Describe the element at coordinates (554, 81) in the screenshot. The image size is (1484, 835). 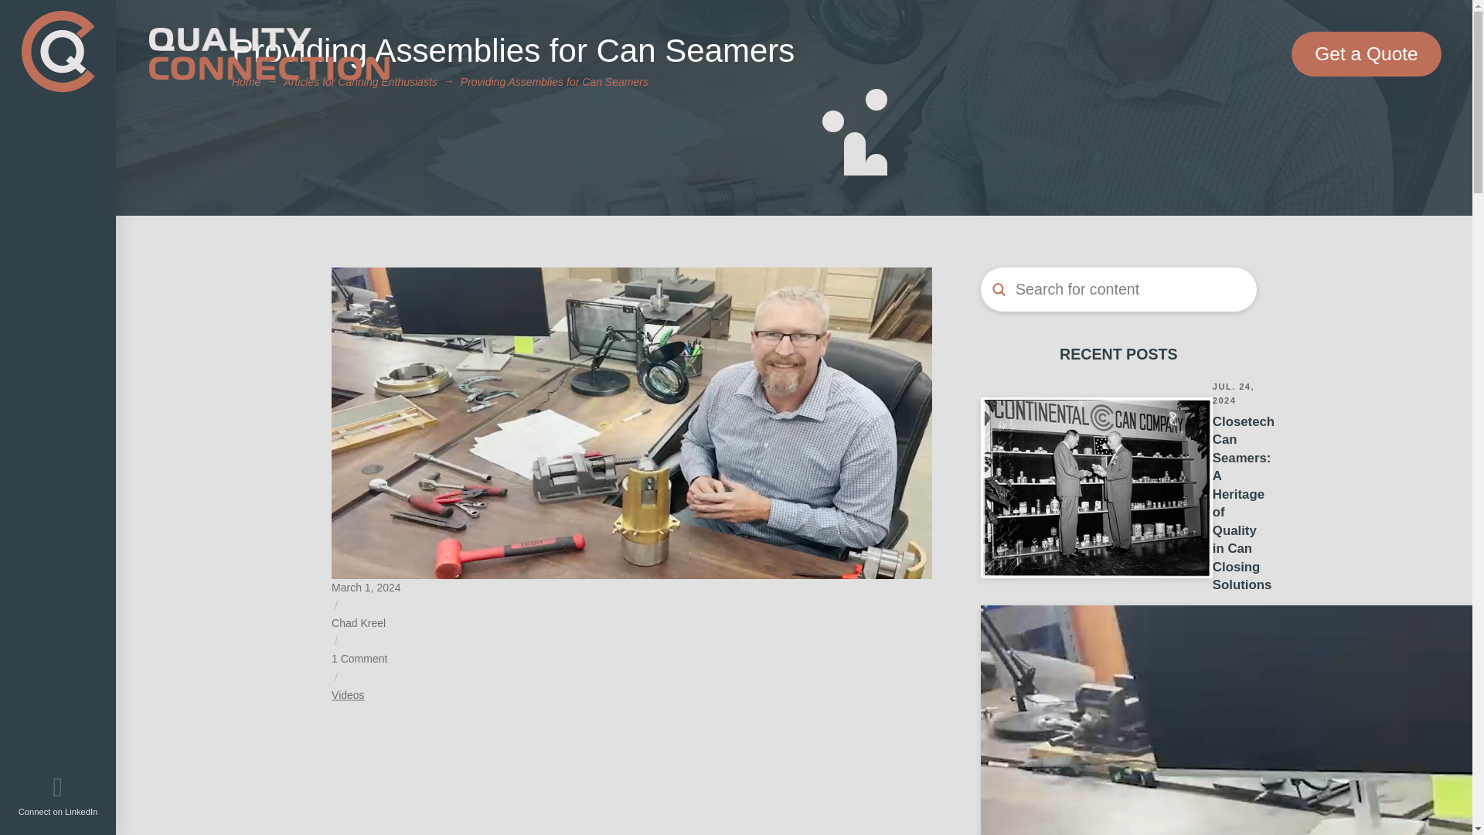
I see `You Are Here` at that location.